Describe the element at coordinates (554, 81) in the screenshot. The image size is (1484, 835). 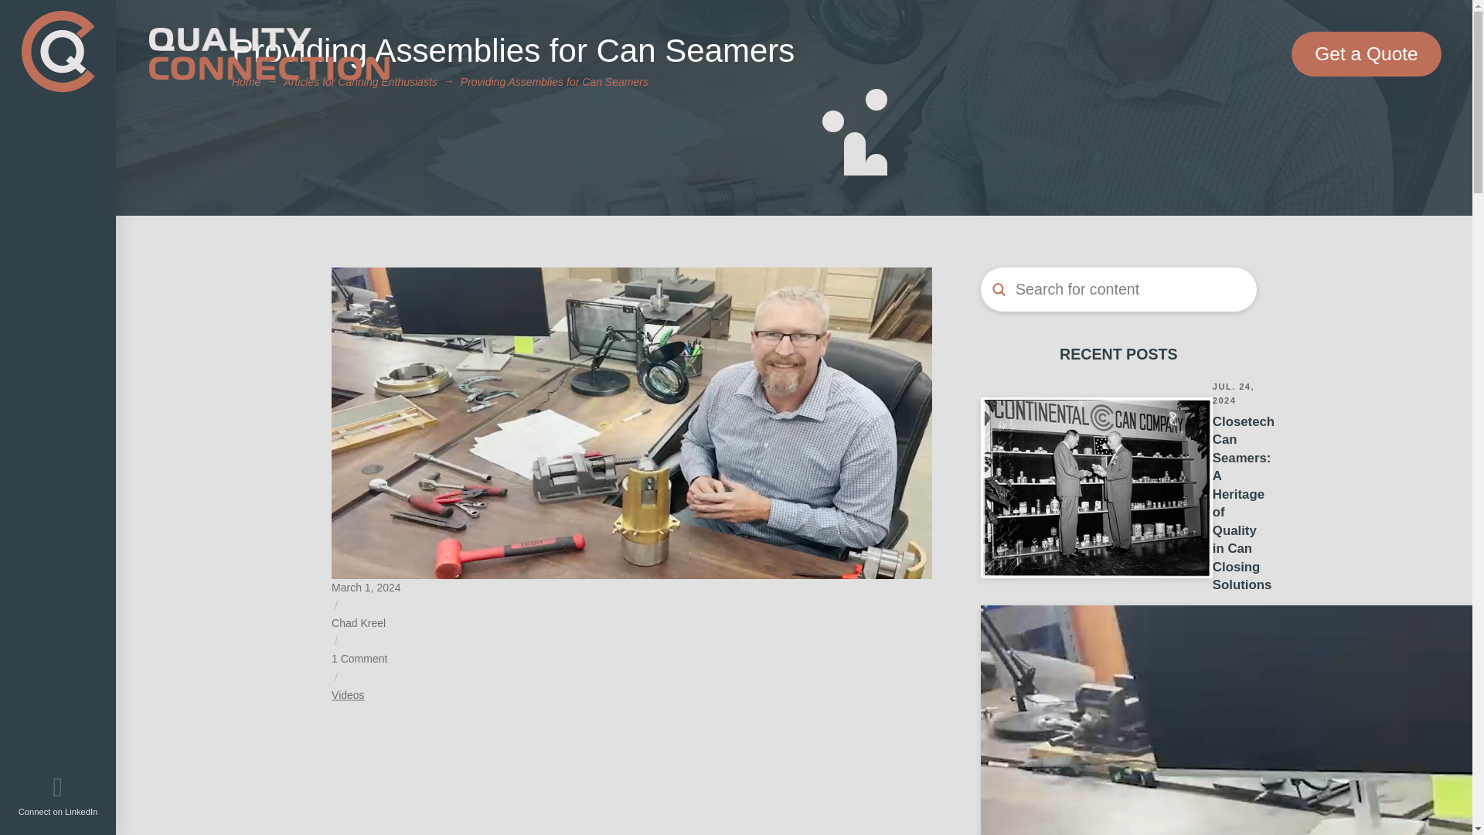
I see `You Are Here` at that location.